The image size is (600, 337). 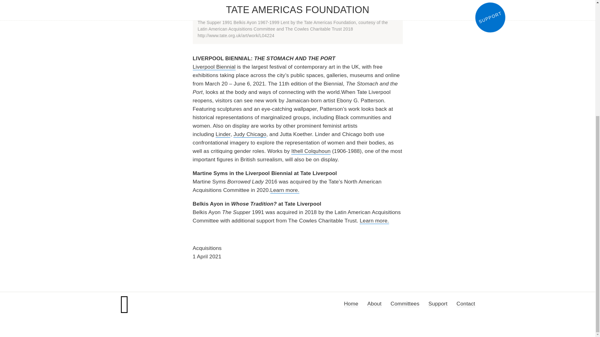 What do you see at coordinates (285, 190) in the screenshot?
I see `Learn more.` at bounding box center [285, 190].